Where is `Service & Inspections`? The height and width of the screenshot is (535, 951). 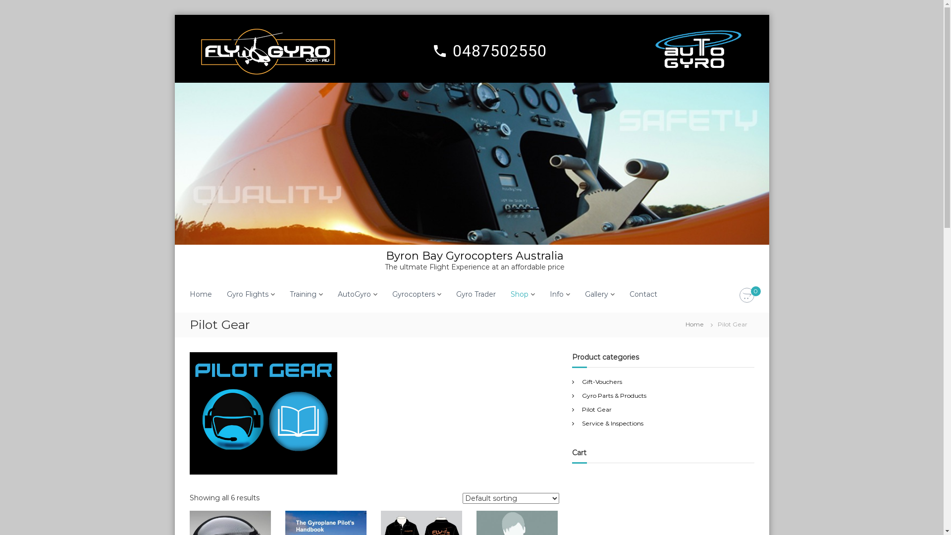
Service & Inspections is located at coordinates (613, 423).